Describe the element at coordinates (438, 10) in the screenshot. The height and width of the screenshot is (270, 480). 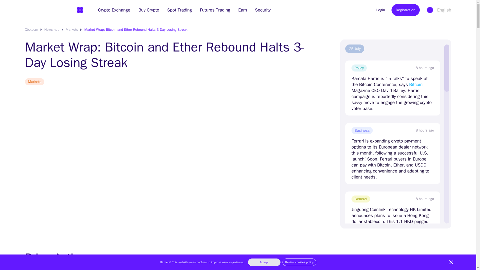
I see `English` at that location.